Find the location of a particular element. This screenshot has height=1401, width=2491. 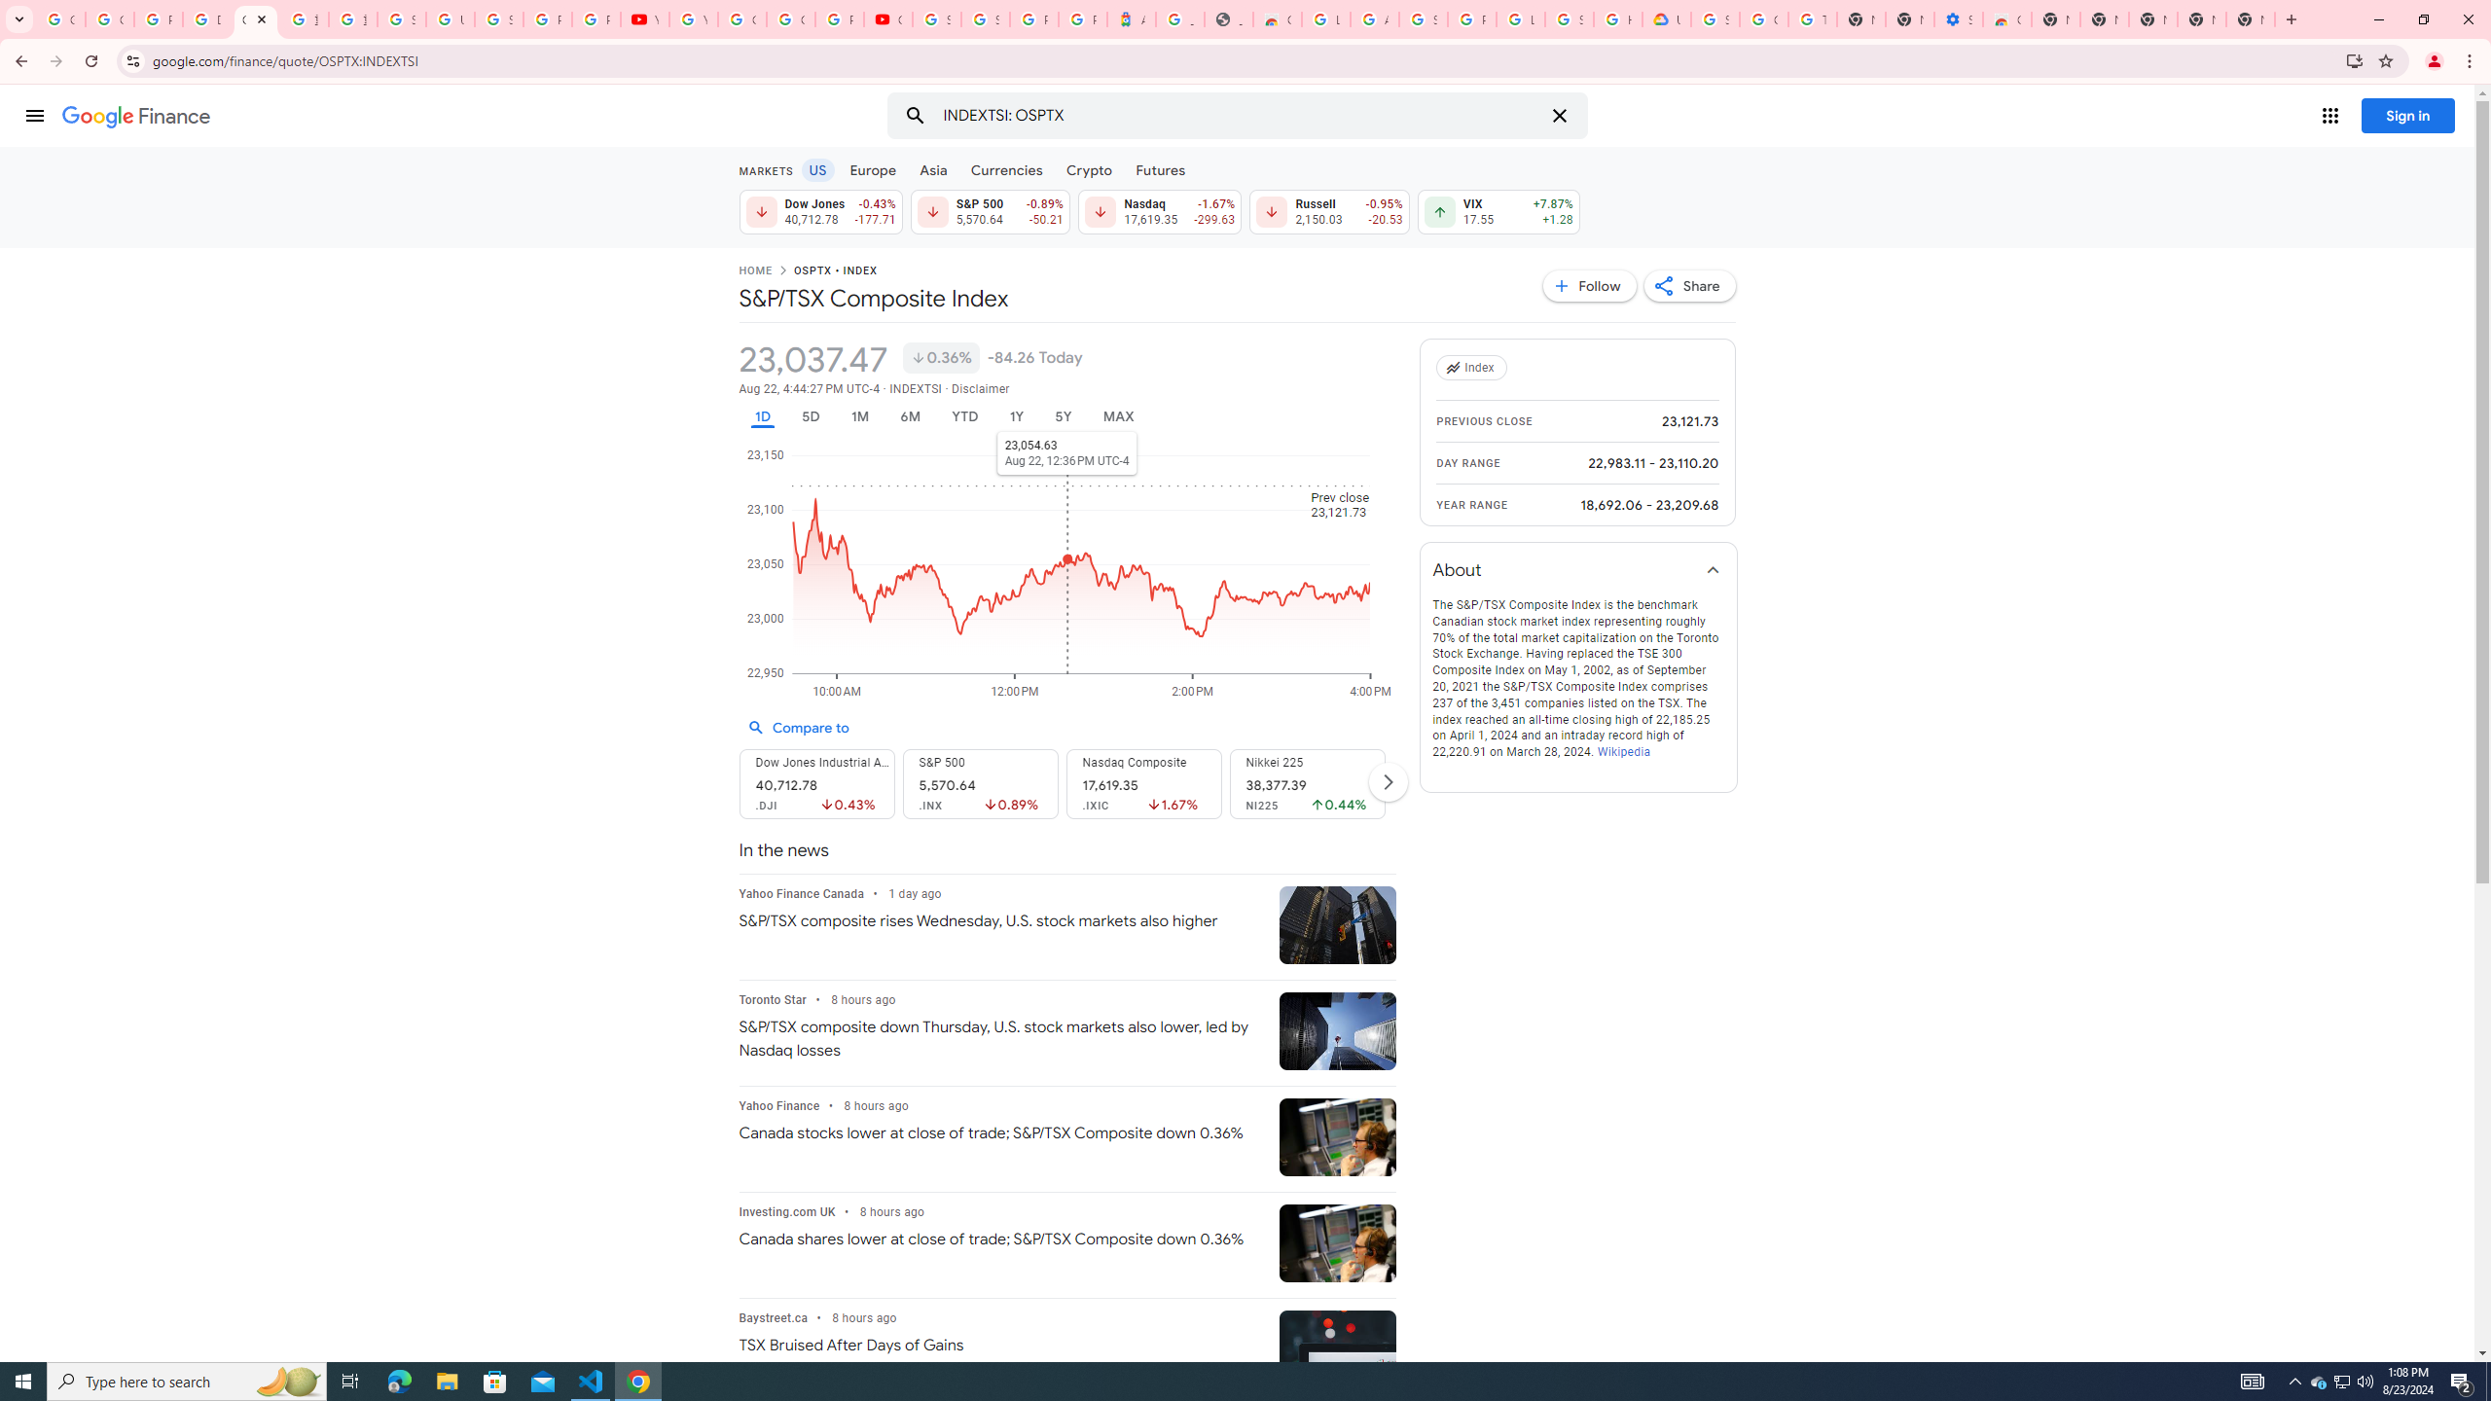

Nasdaq 17,619.35 Down by 1.67% -299.63 is located at coordinates (1160, 211).